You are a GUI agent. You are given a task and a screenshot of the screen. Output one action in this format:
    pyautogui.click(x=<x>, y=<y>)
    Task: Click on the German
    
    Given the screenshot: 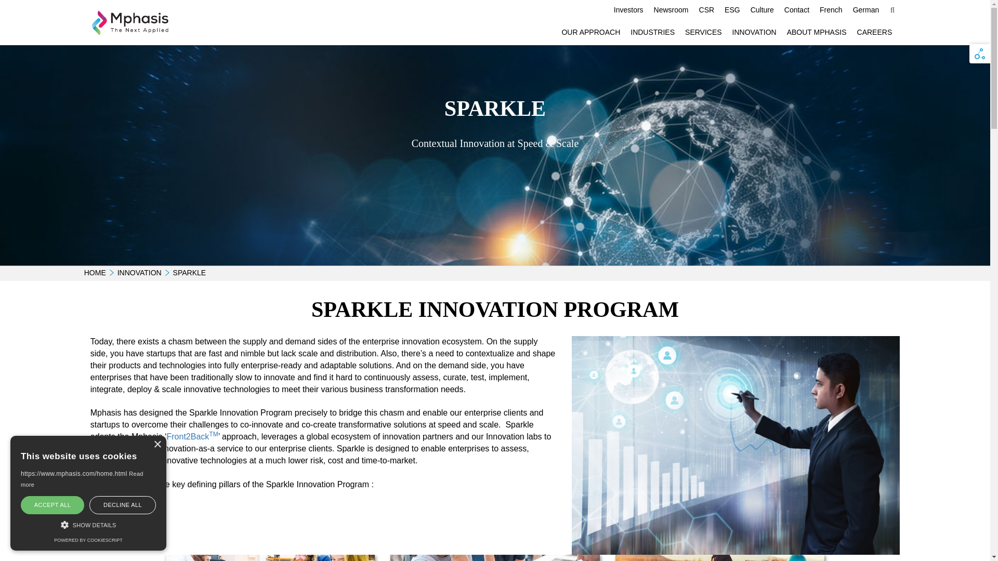 What is the action you would take?
    pyautogui.click(x=866, y=10)
    